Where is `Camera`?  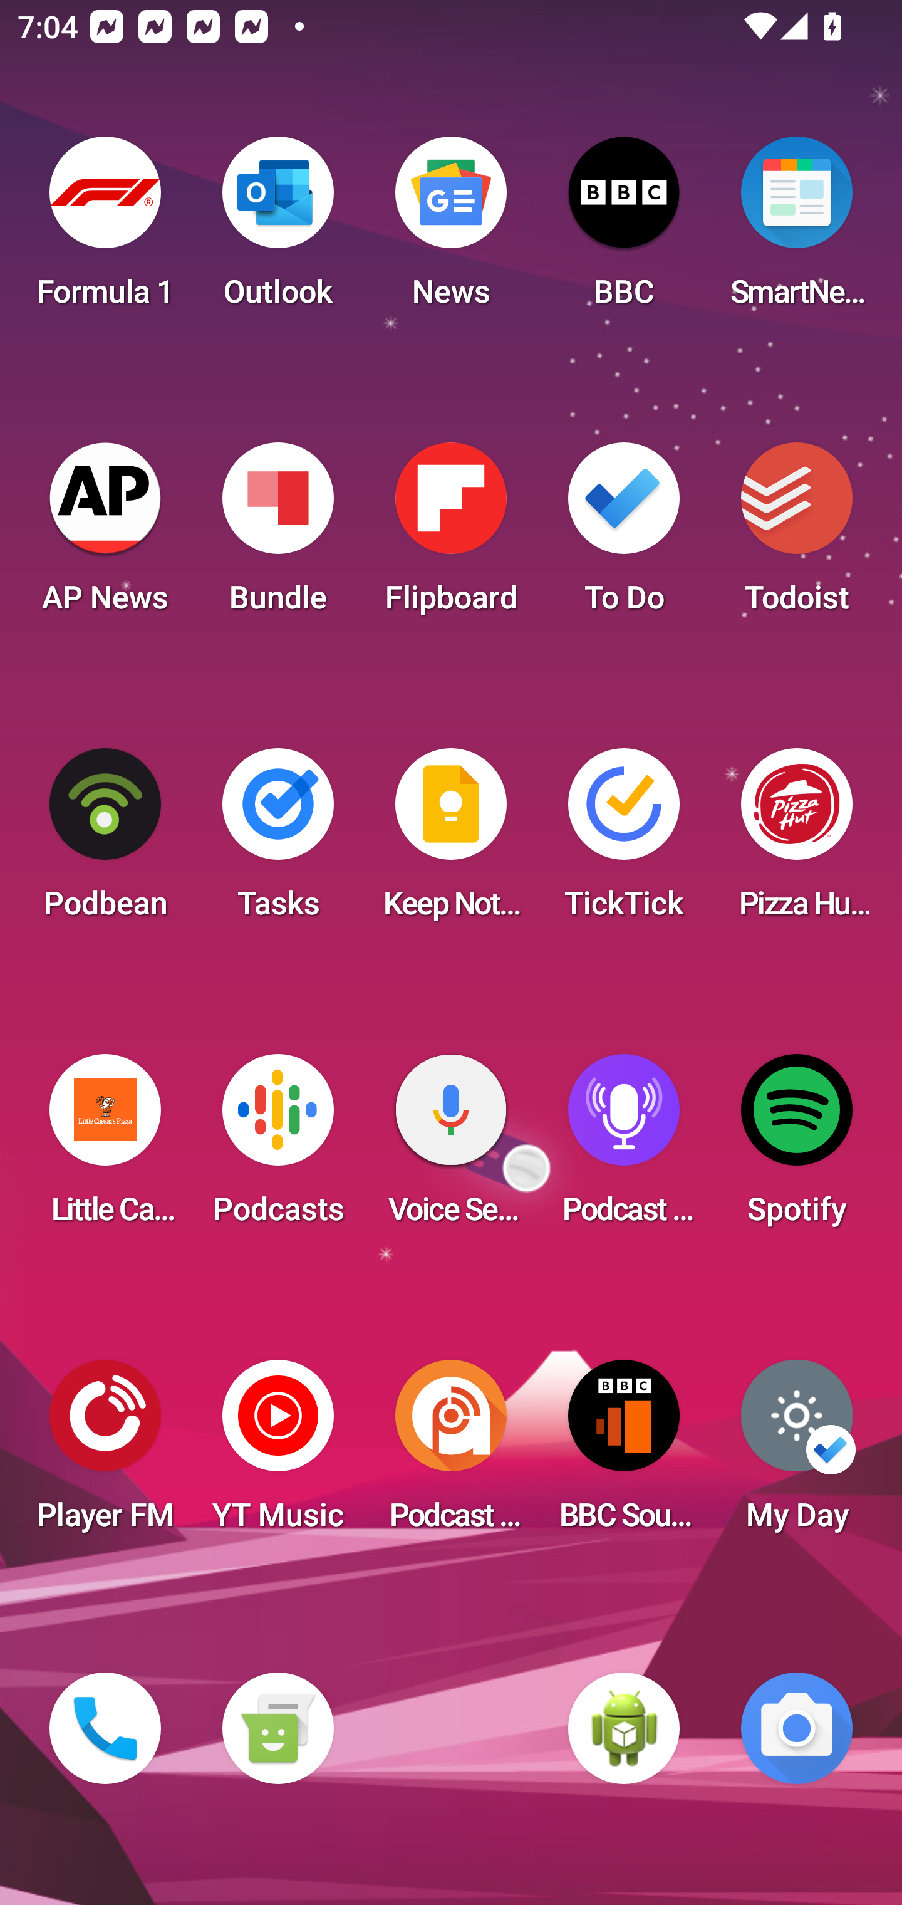 Camera is located at coordinates (797, 1728).